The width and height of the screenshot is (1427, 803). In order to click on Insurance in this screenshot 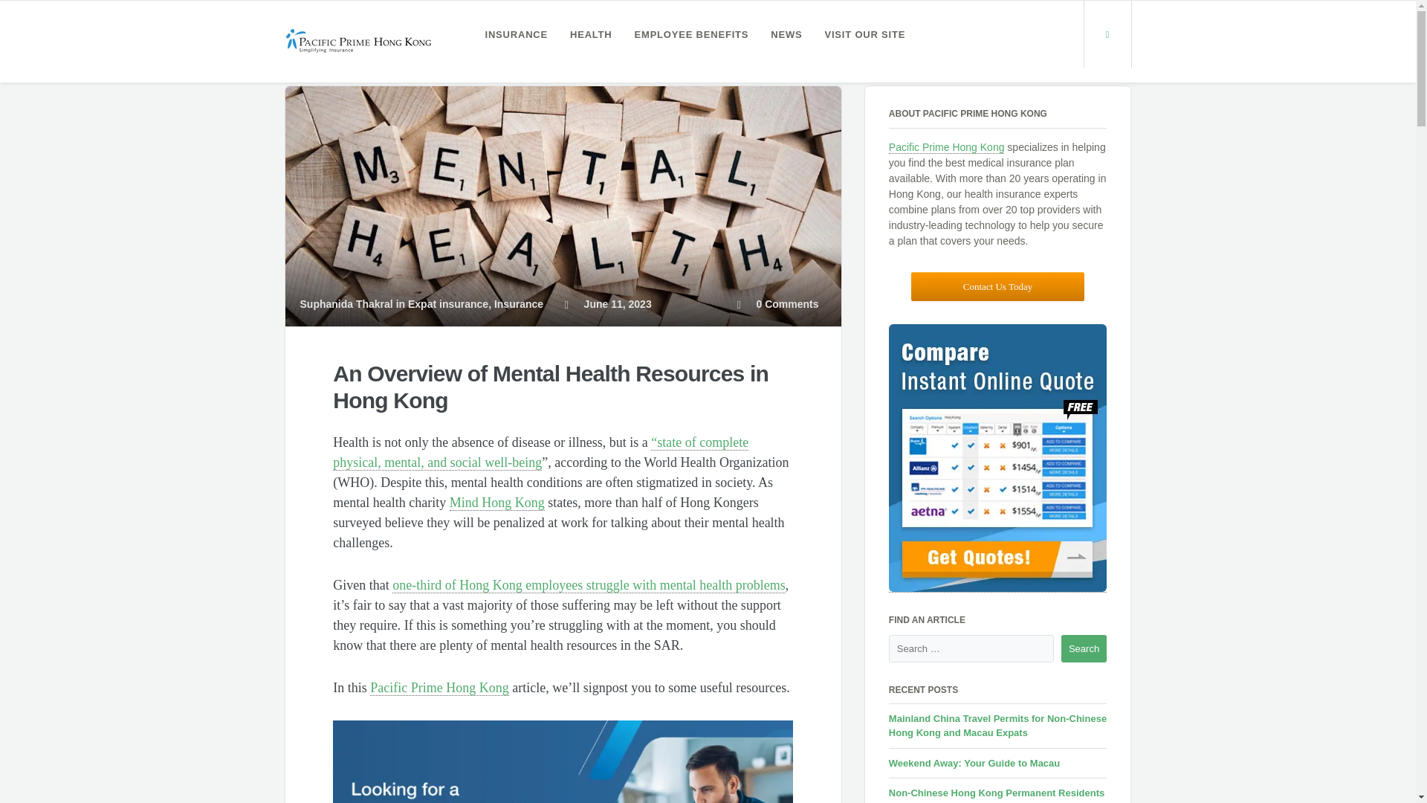, I will do `click(519, 303)`.